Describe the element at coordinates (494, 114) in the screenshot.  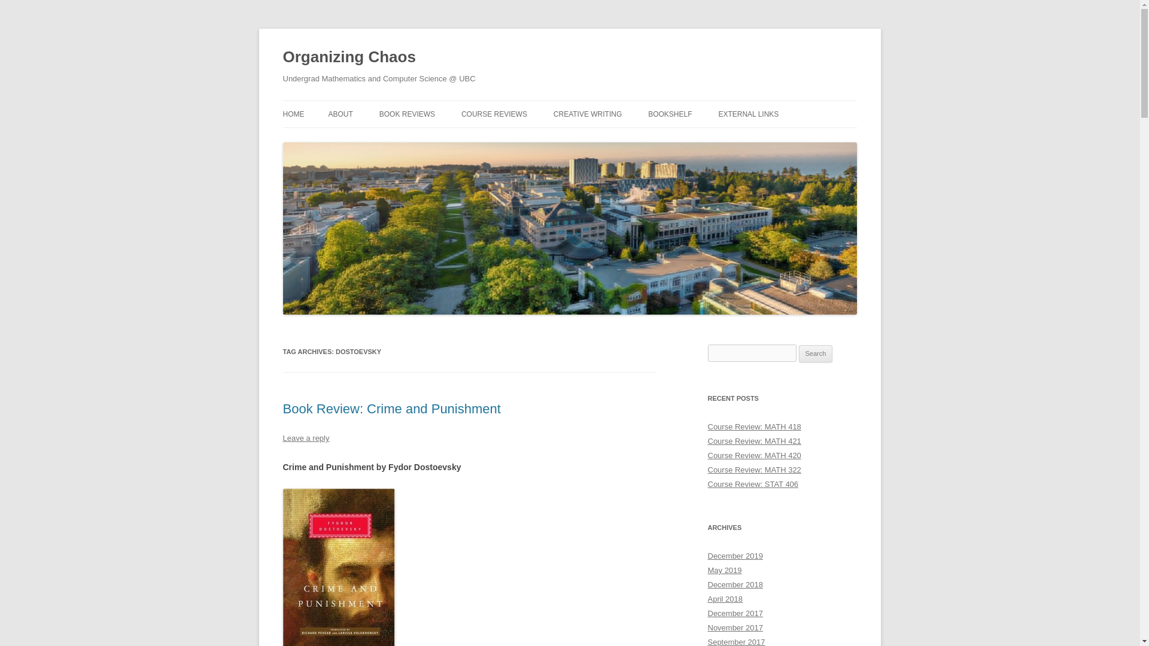
I see `COURSE REVIEWS` at that location.